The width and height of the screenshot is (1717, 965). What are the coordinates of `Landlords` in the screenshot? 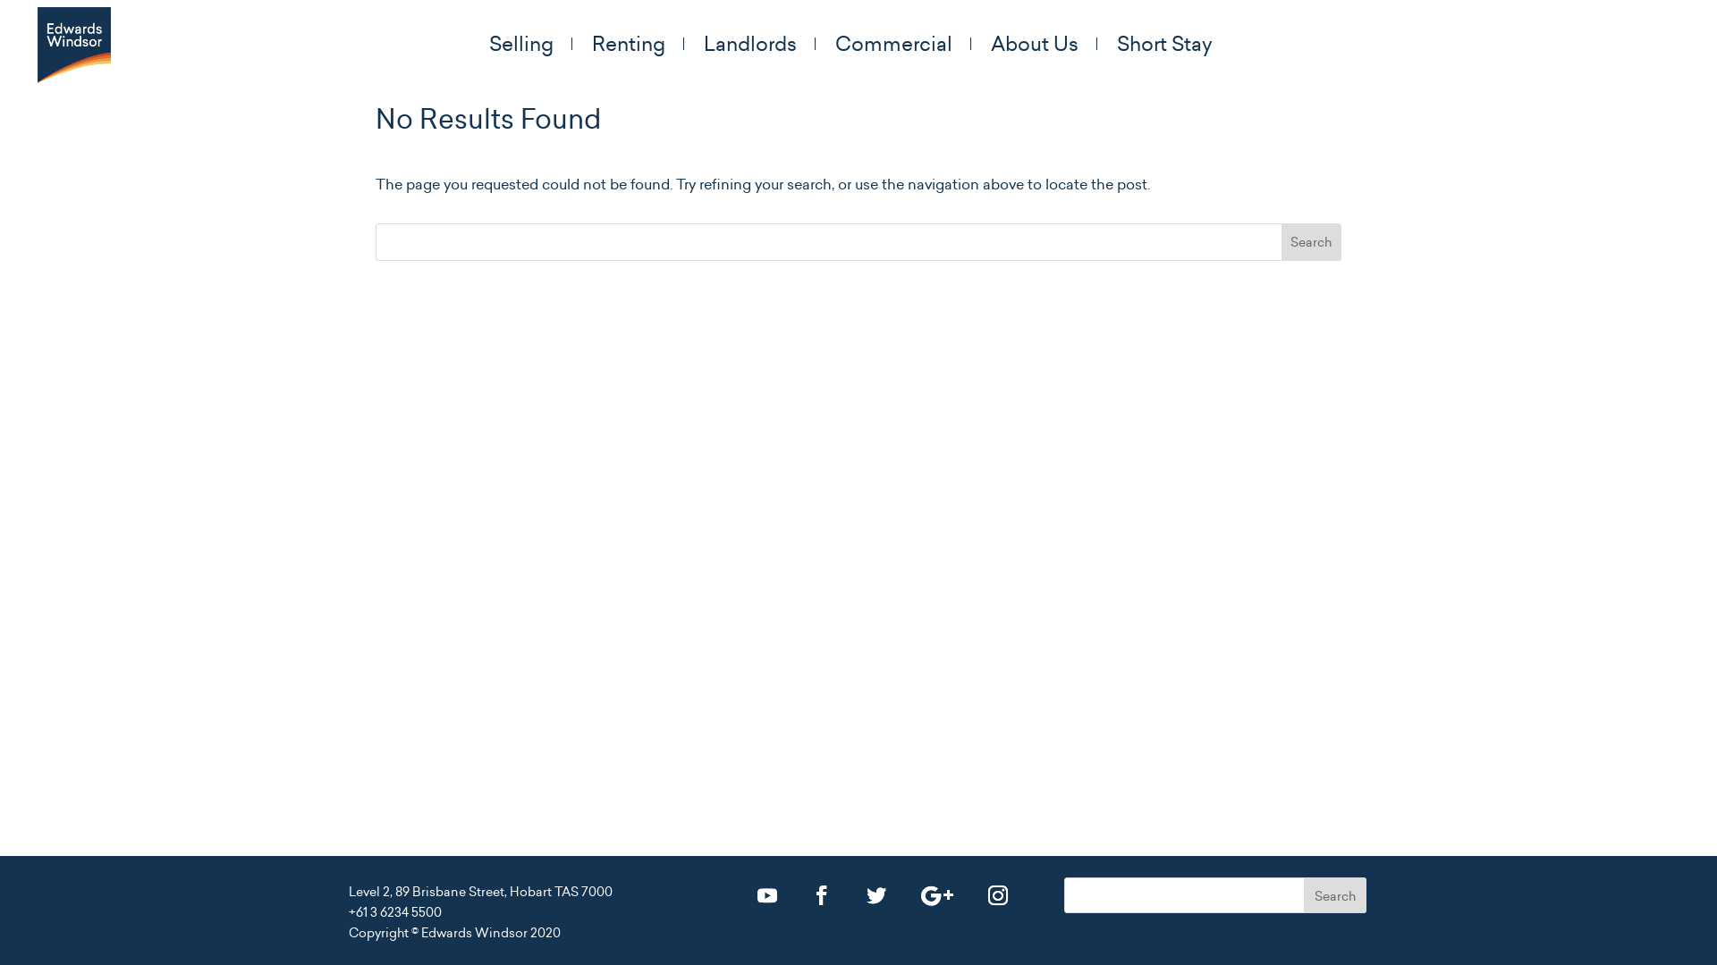 It's located at (758, 44).